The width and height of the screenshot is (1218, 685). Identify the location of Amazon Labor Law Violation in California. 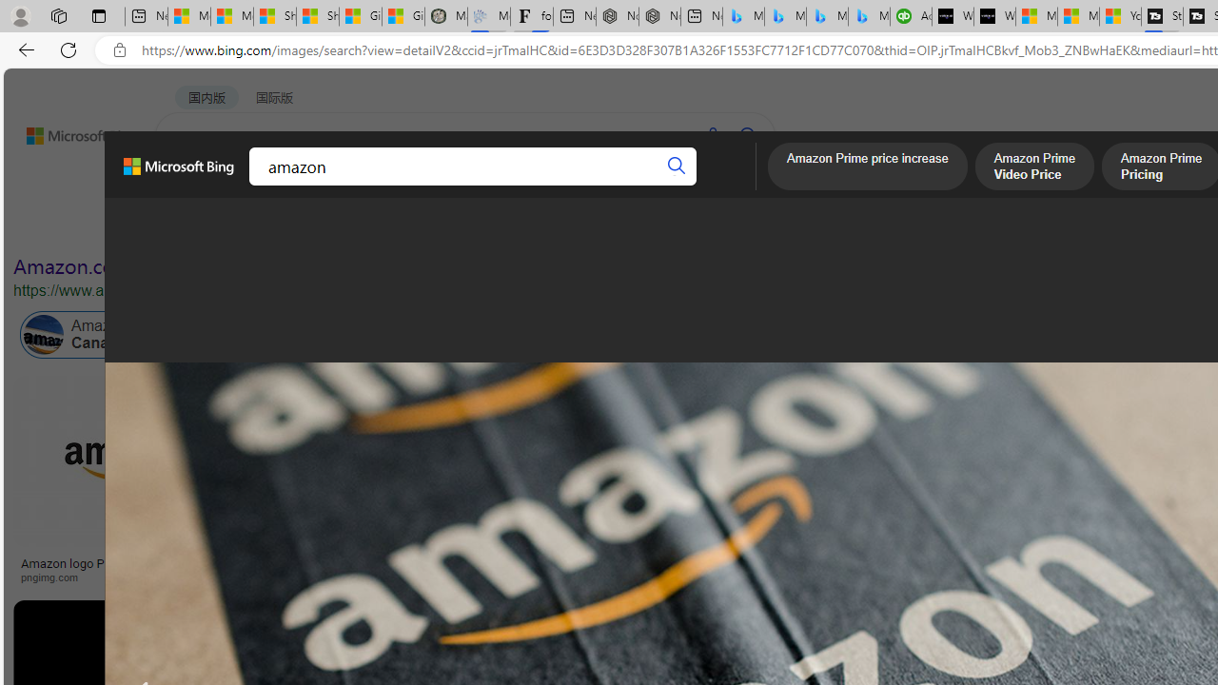
(945, 335).